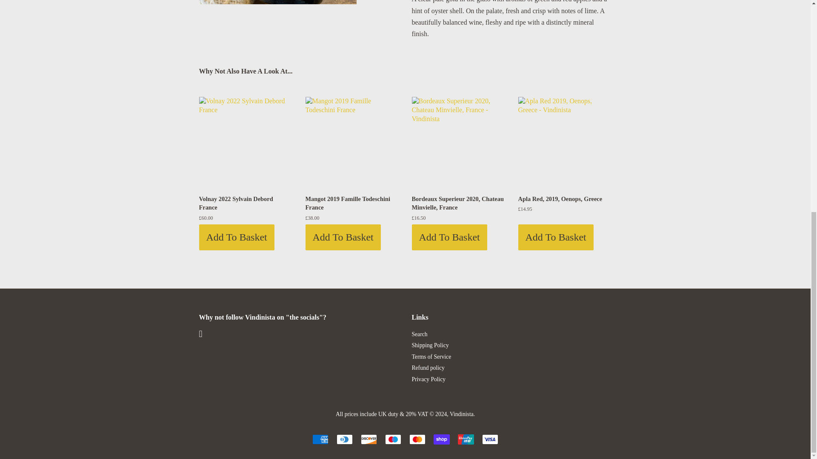 The image size is (817, 459). Describe the element at coordinates (449, 237) in the screenshot. I see `Add To Basket` at that location.